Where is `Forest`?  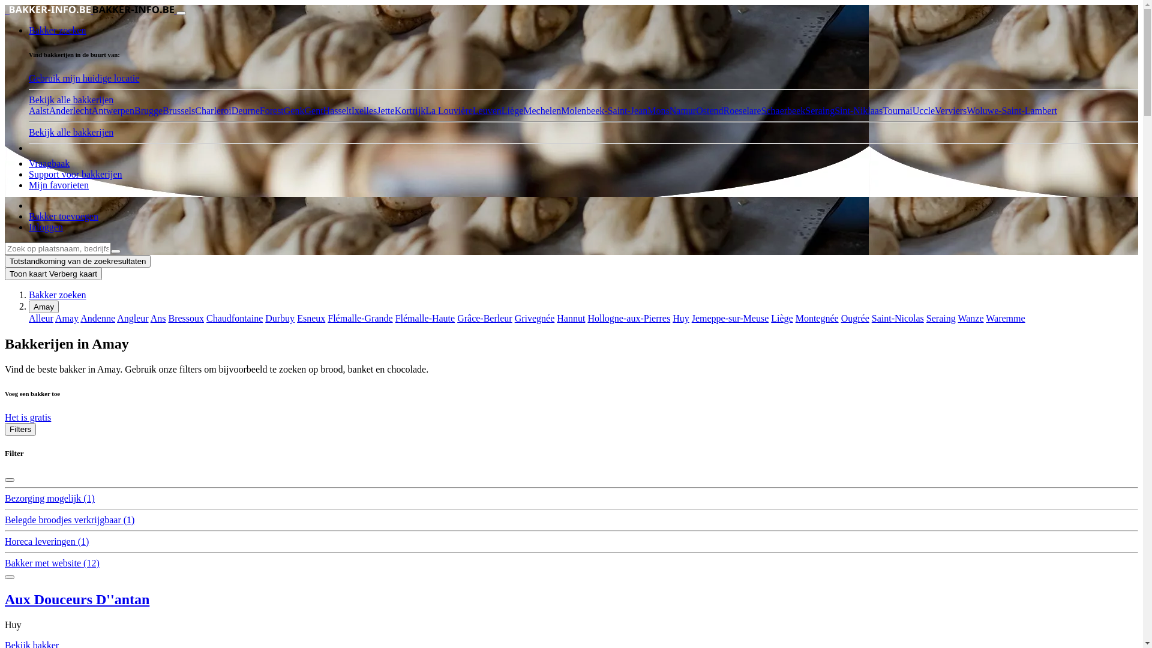 Forest is located at coordinates (272, 110).